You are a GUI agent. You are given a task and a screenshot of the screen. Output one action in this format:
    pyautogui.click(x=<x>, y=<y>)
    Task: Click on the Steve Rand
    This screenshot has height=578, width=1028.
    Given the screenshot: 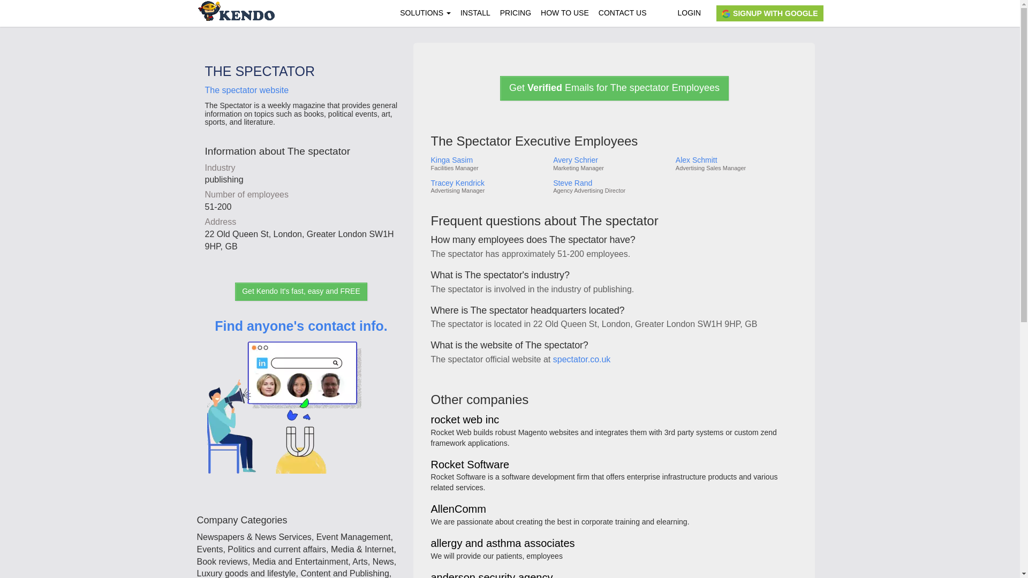 What is the action you would take?
    pyautogui.click(x=610, y=183)
    